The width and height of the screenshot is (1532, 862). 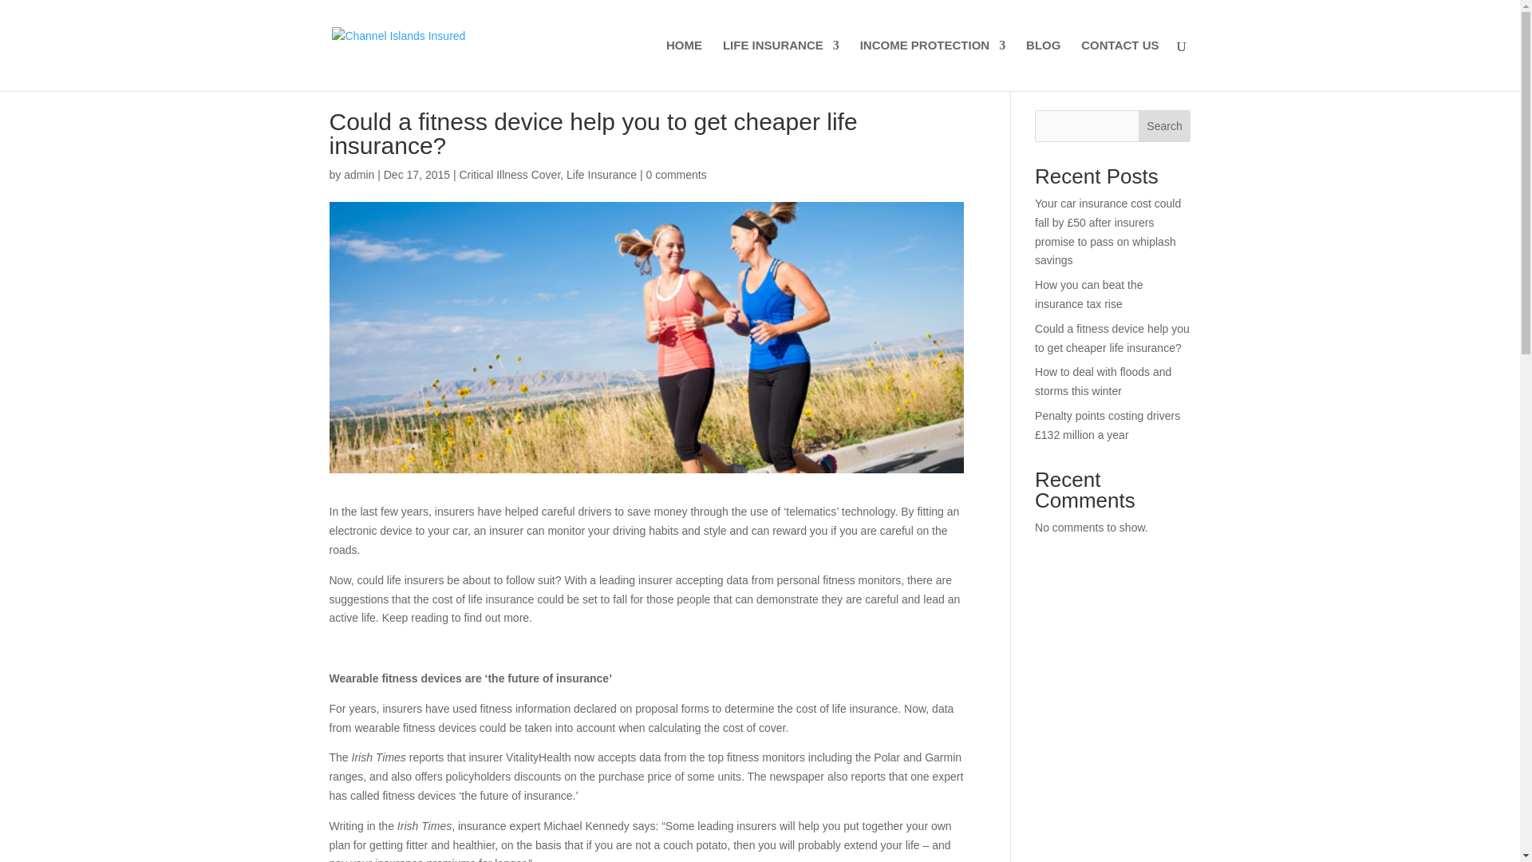 I want to click on admin, so click(x=358, y=174).